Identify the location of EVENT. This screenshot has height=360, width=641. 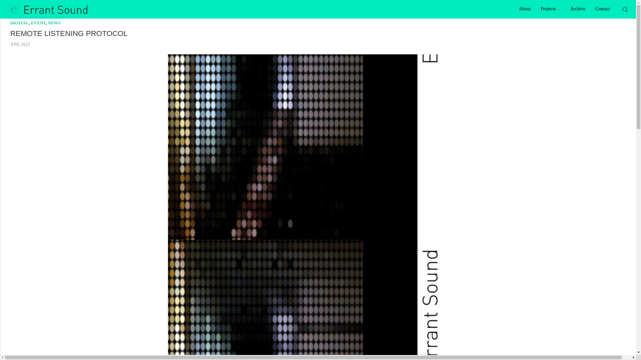
(38, 23).